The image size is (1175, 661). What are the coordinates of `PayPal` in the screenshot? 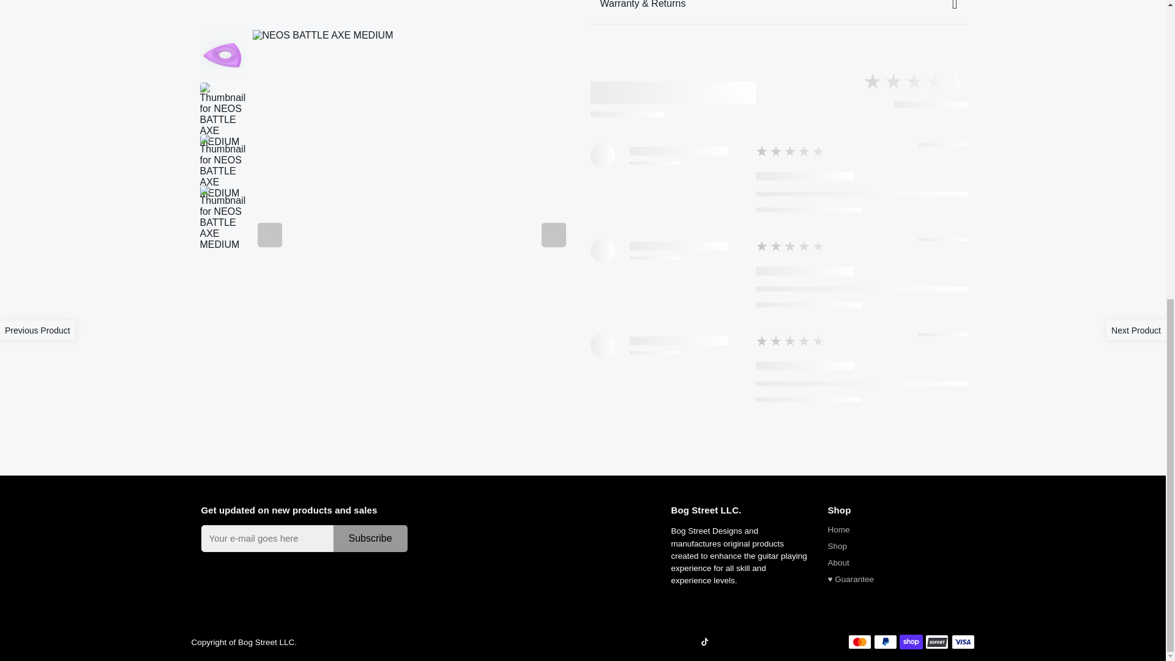 It's located at (886, 641).